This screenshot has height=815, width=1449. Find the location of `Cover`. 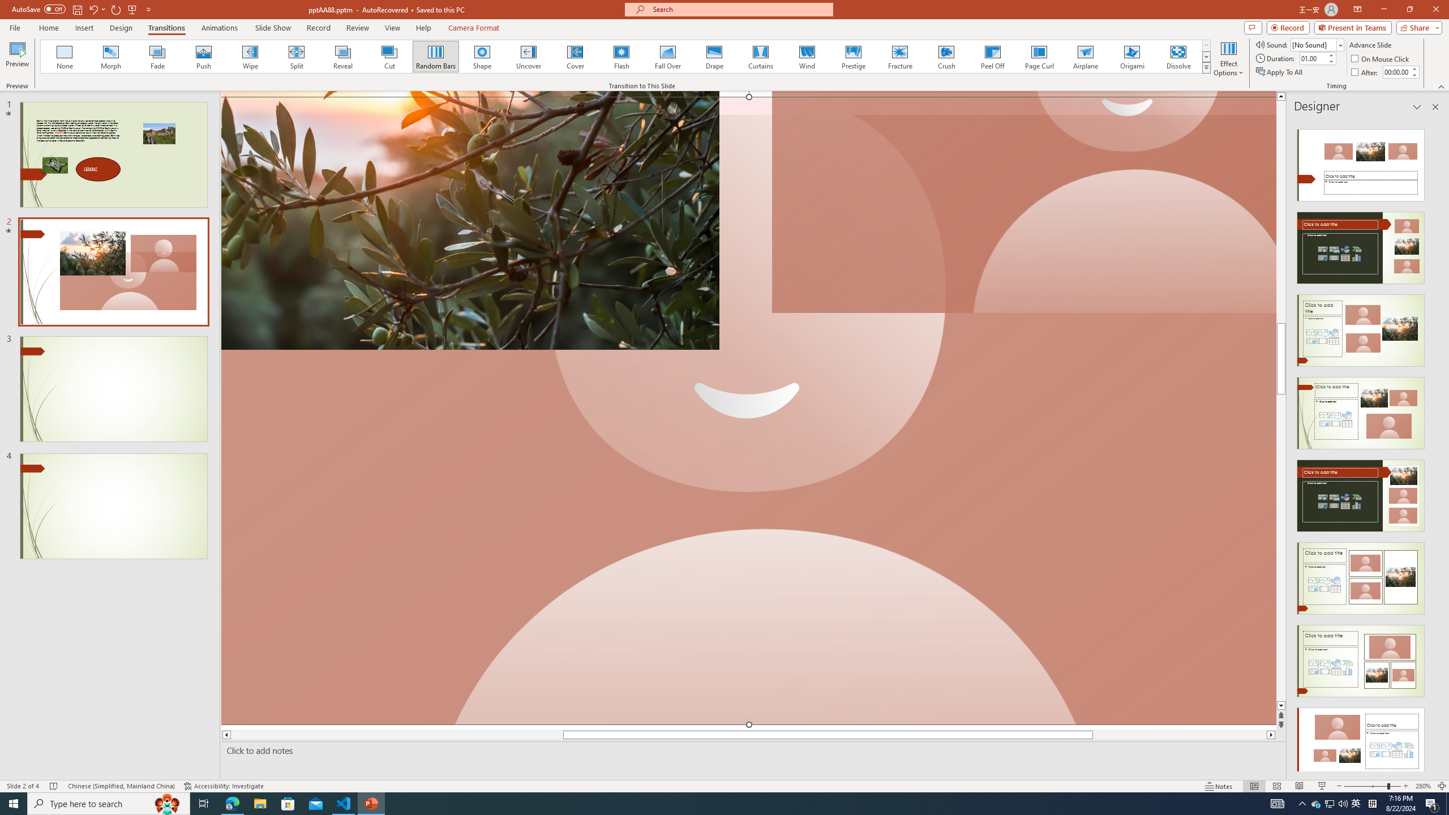

Cover is located at coordinates (575, 57).